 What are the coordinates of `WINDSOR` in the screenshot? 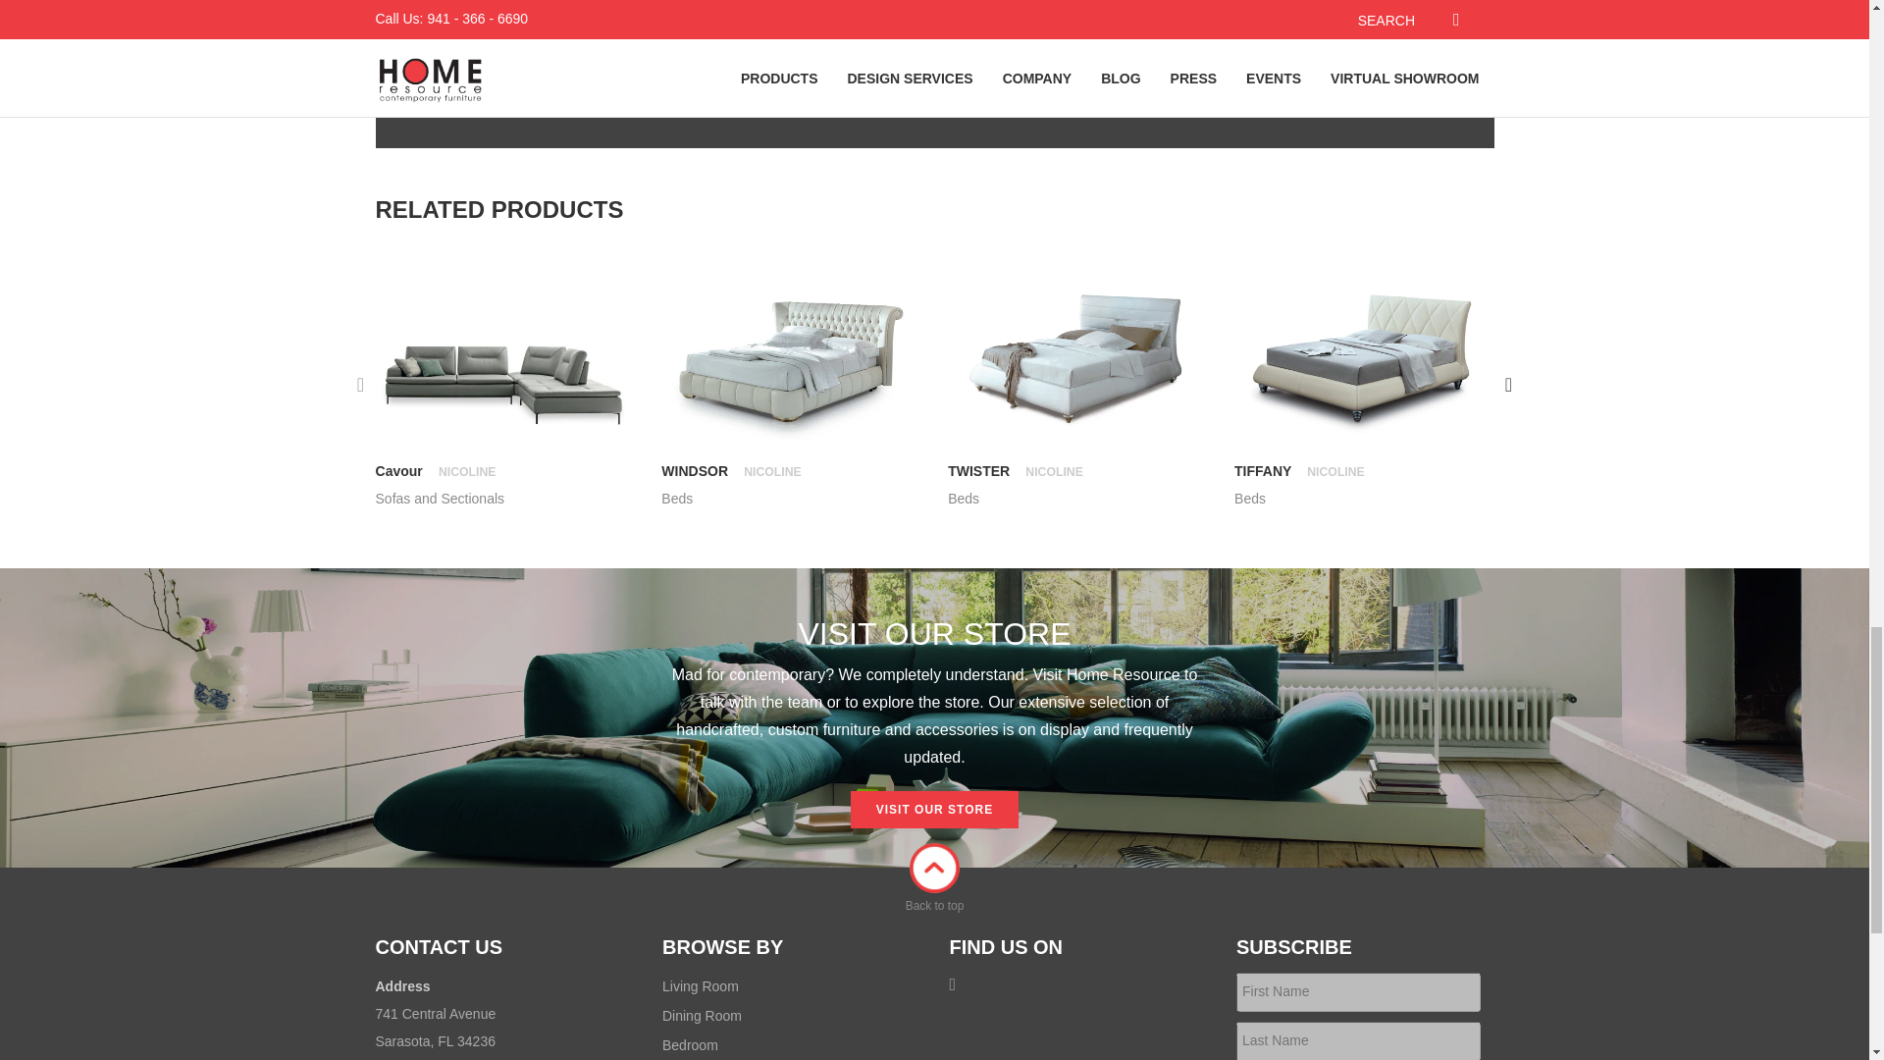 It's located at (730, 471).